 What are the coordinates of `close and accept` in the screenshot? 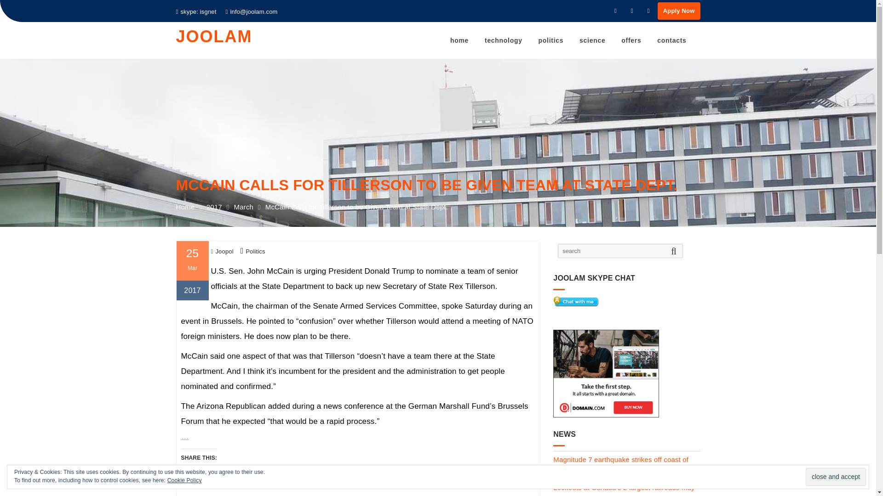 It's located at (836, 477).